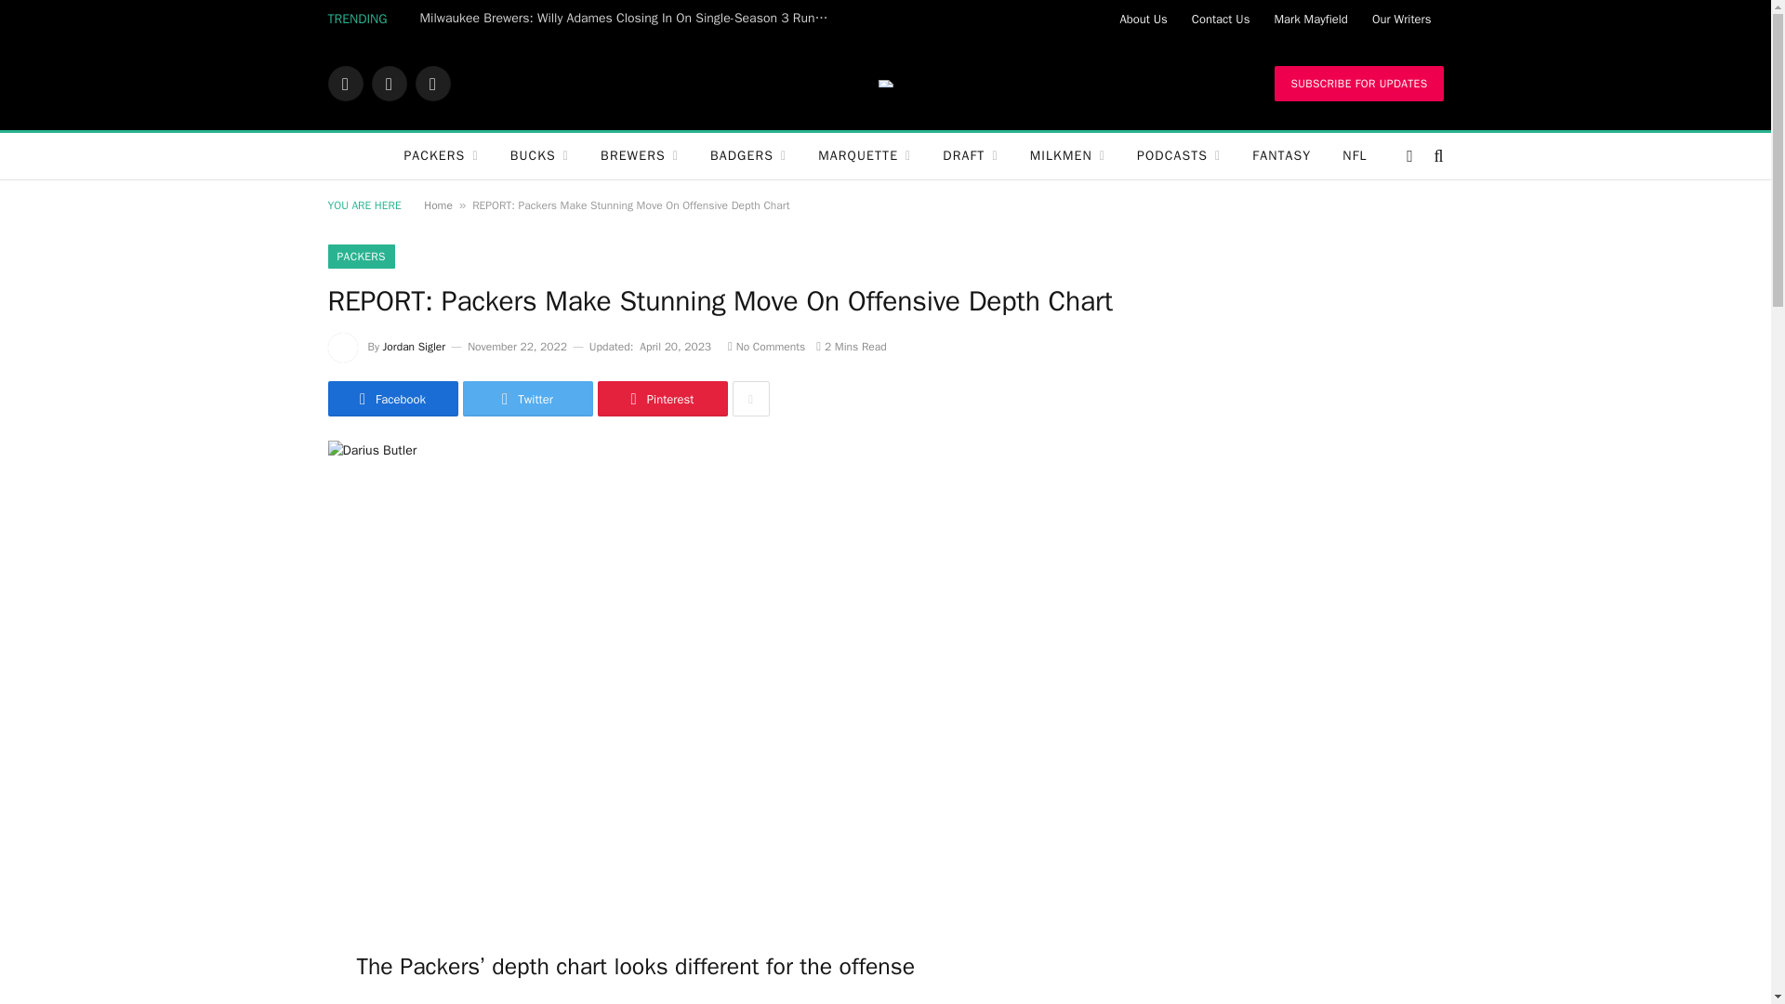 Image resolution: width=1785 pixels, height=1004 pixels. What do you see at coordinates (1221, 19) in the screenshot?
I see `Contact Us` at bounding box center [1221, 19].